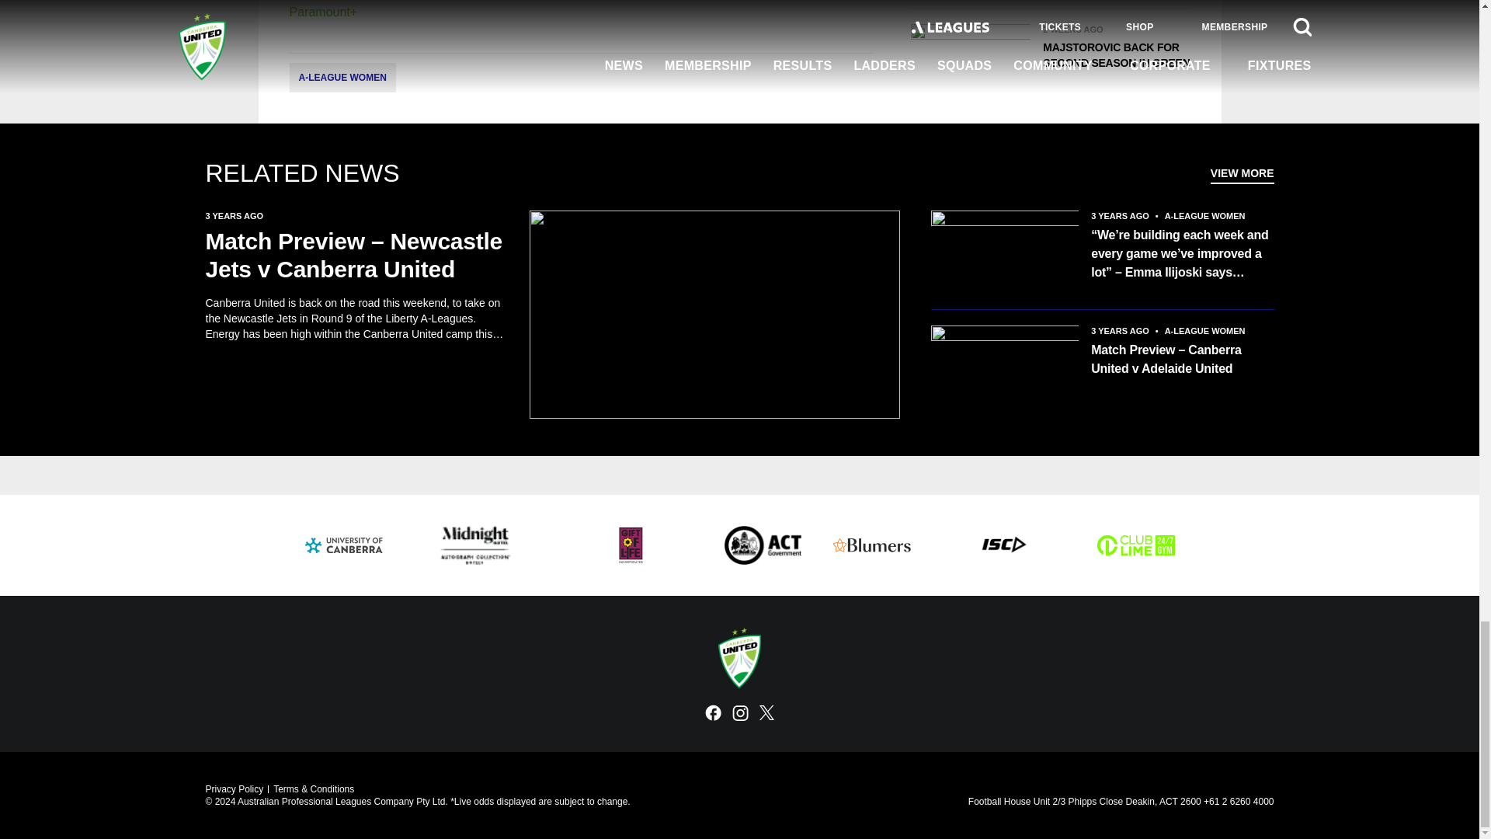 This screenshot has width=1491, height=839. What do you see at coordinates (631, 545) in the screenshot?
I see `Gift of Life` at bounding box center [631, 545].